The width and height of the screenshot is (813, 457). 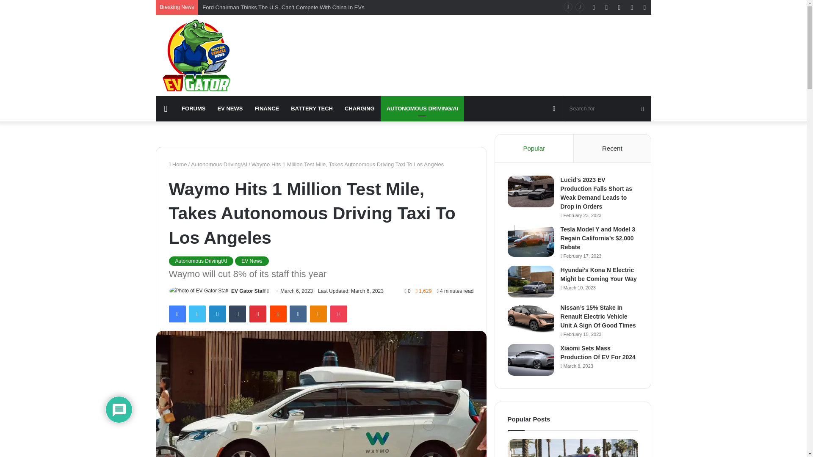 What do you see at coordinates (248, 291) in the screenshot?
I see `EV Gator Staff` at bounding box center [248, 291].